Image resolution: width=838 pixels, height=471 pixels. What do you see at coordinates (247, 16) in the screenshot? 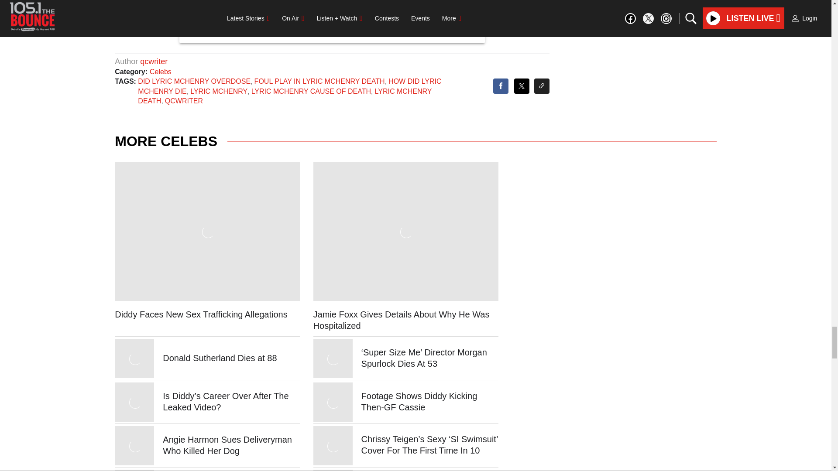
I see `on` at bounding box center [247, 16].